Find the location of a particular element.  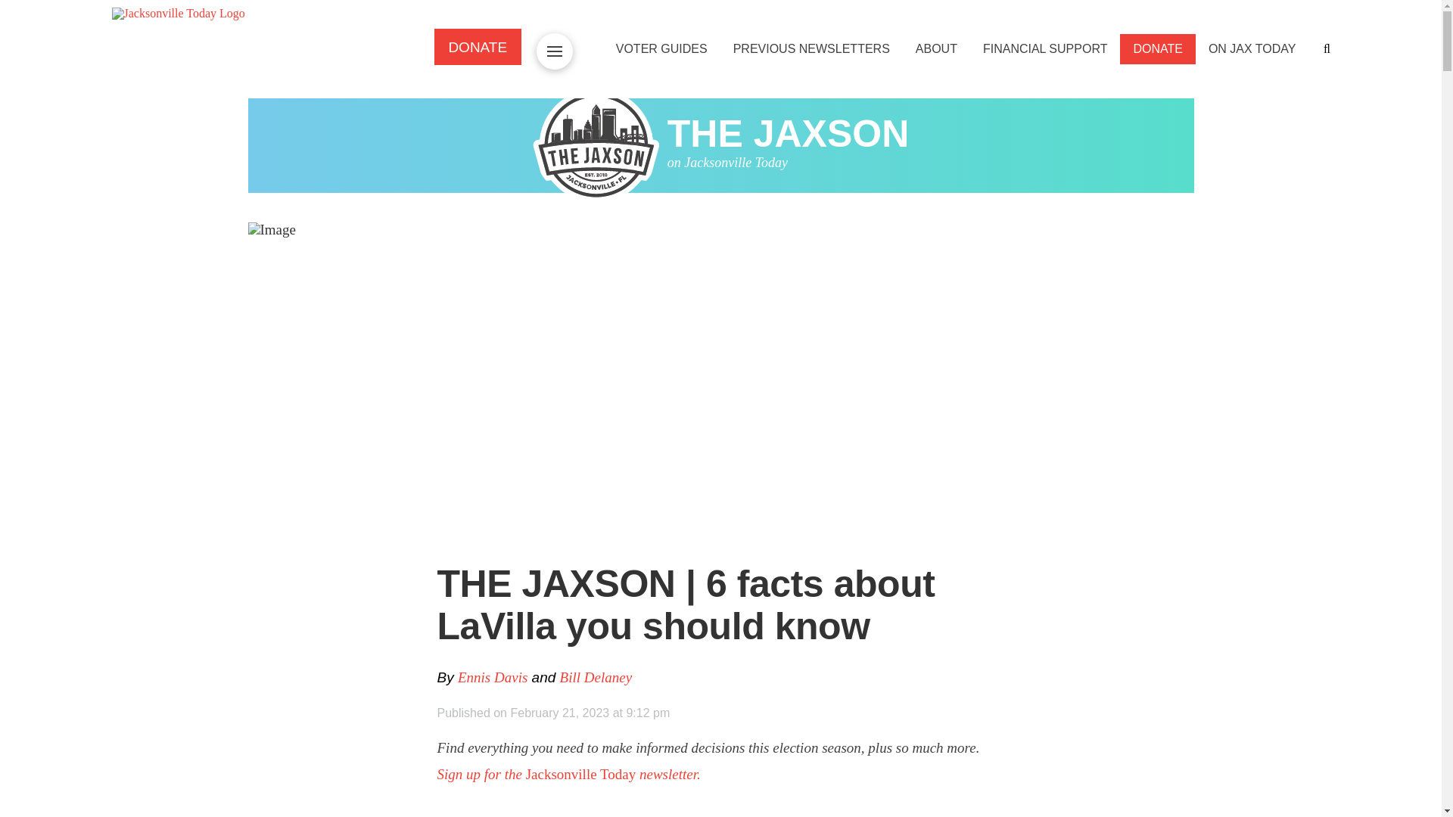

VOTER GUIDES is located at coordinates (661, 48).